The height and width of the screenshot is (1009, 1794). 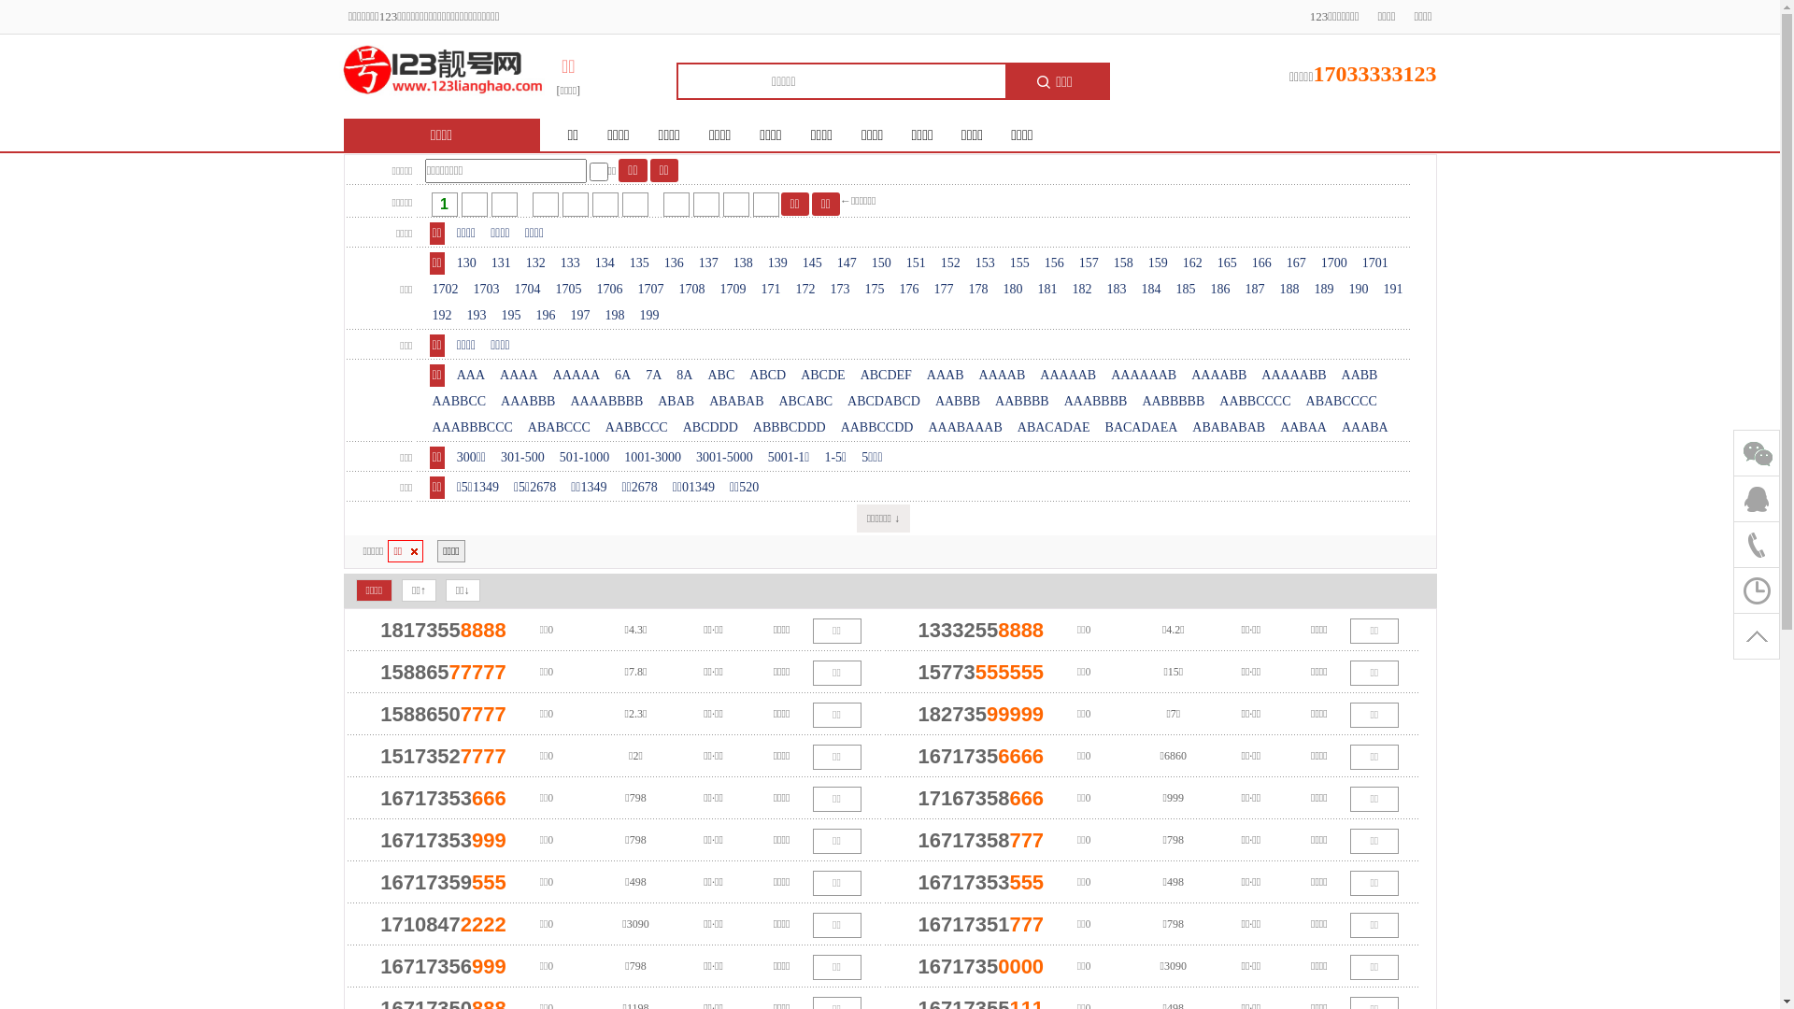 I want to click on 1702, so click(x=445, y=290).